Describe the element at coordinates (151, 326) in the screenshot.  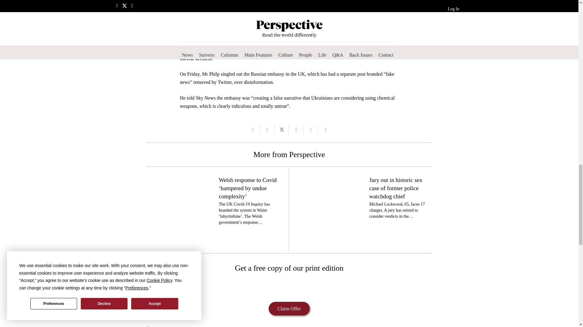
I see `News` at that location.